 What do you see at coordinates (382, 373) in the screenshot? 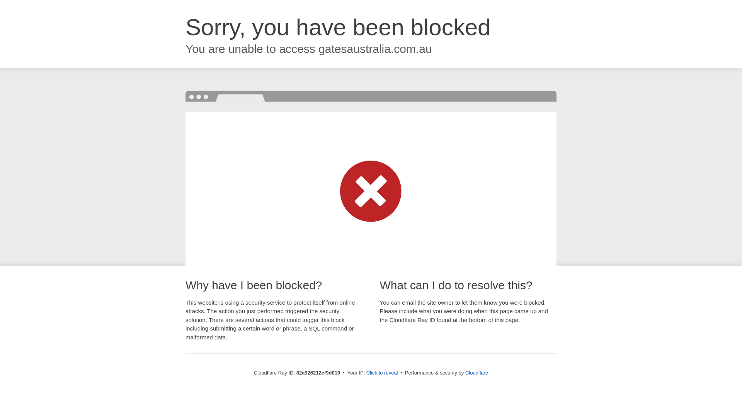
I see `Click to reveal` at bounding box center [382, 373].